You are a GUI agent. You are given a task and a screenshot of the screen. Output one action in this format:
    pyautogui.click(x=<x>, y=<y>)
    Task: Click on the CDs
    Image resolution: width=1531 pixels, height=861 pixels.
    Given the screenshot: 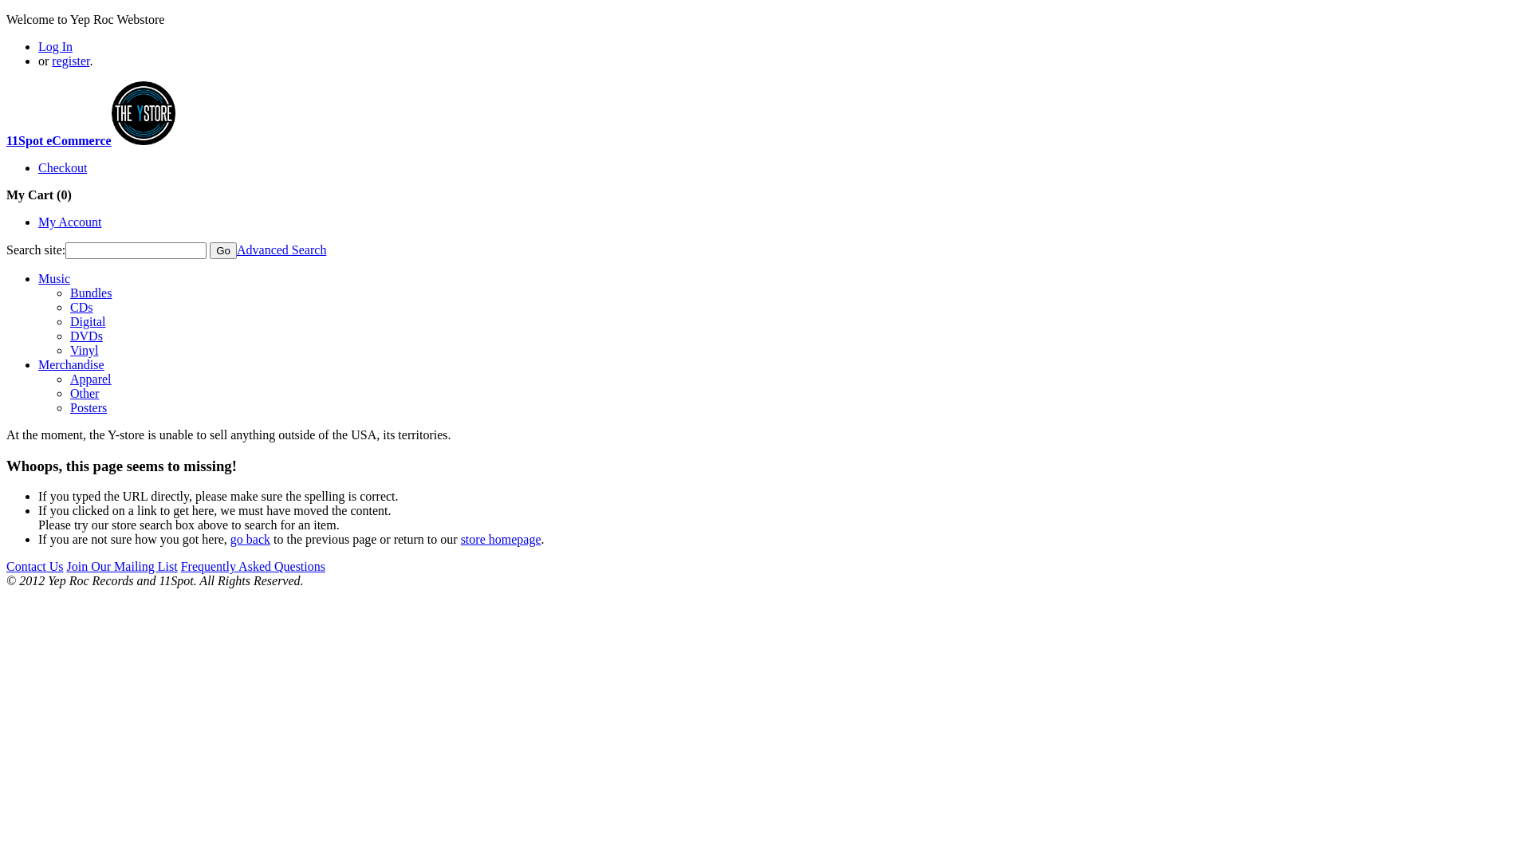 What is the action you would take?
    pyautogui.click(x=81, y=308)
    